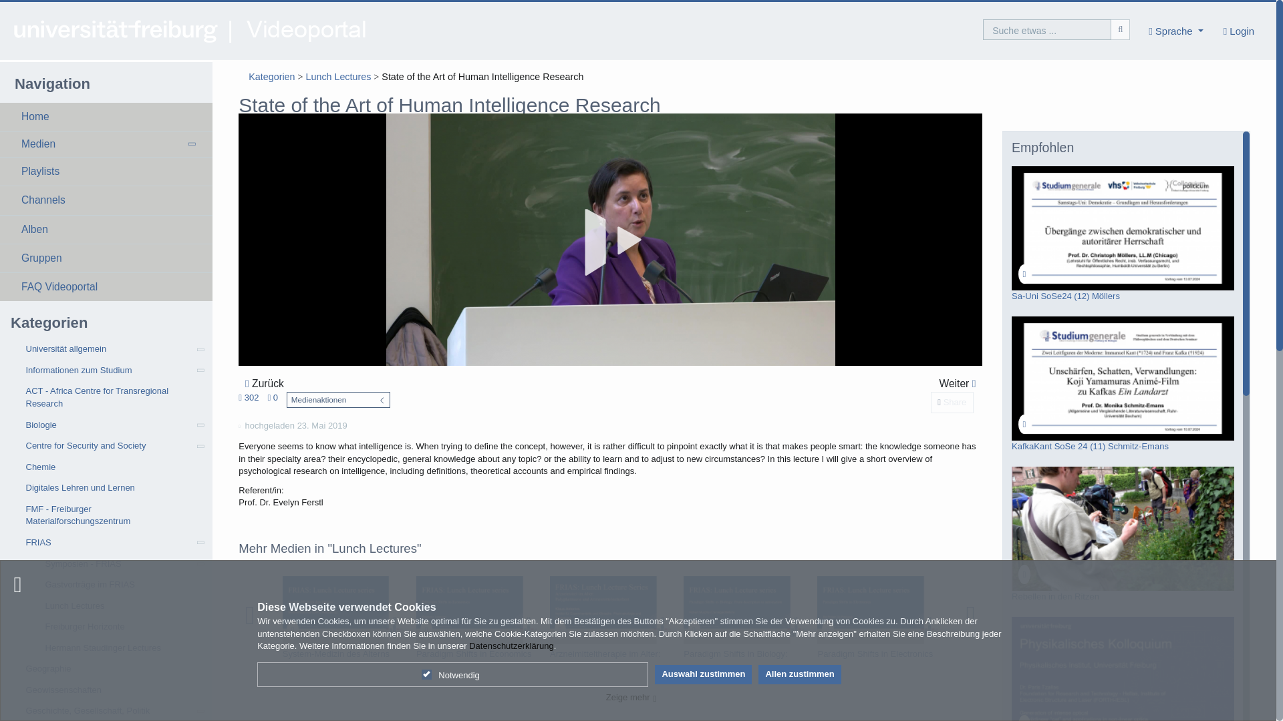  I want to click on Login, so click(1239, 31).